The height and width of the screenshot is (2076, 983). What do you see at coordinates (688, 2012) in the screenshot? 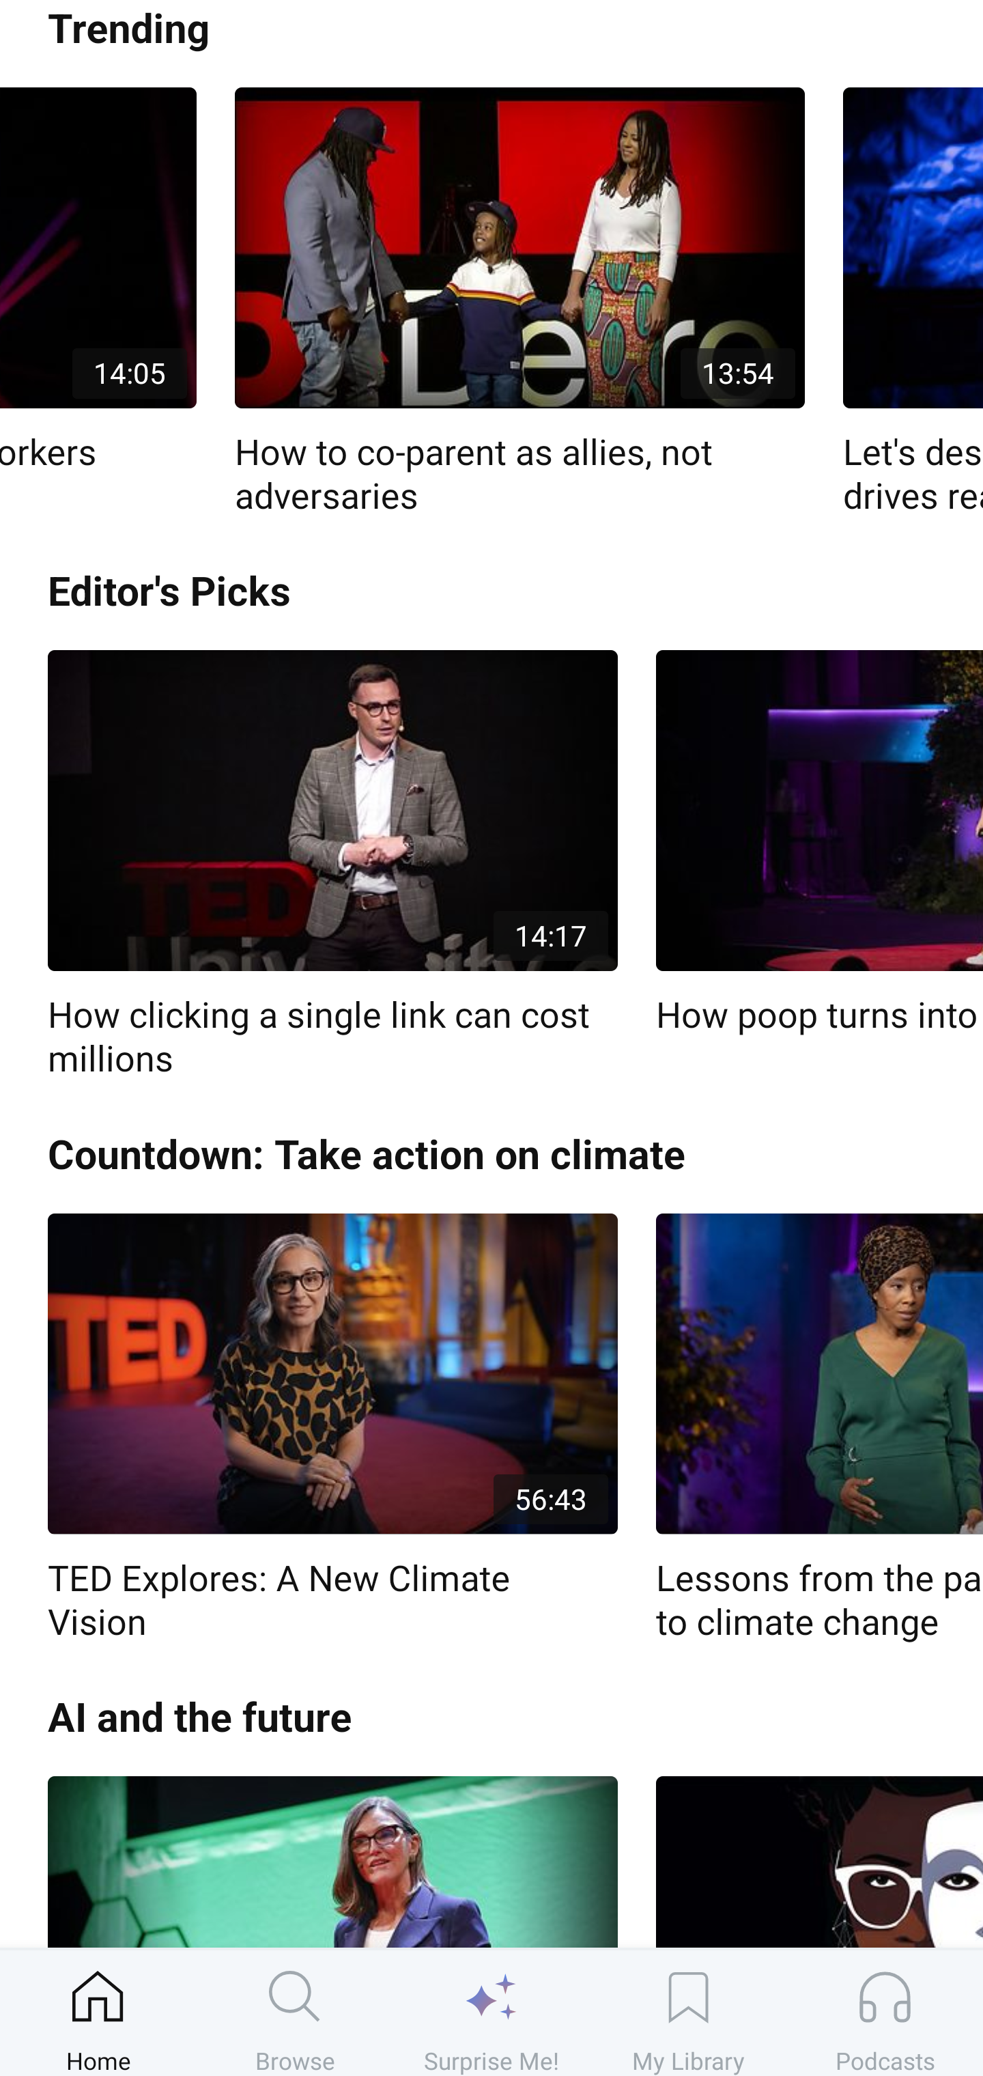
I see `My Library` at bounding box center [688, 2012].